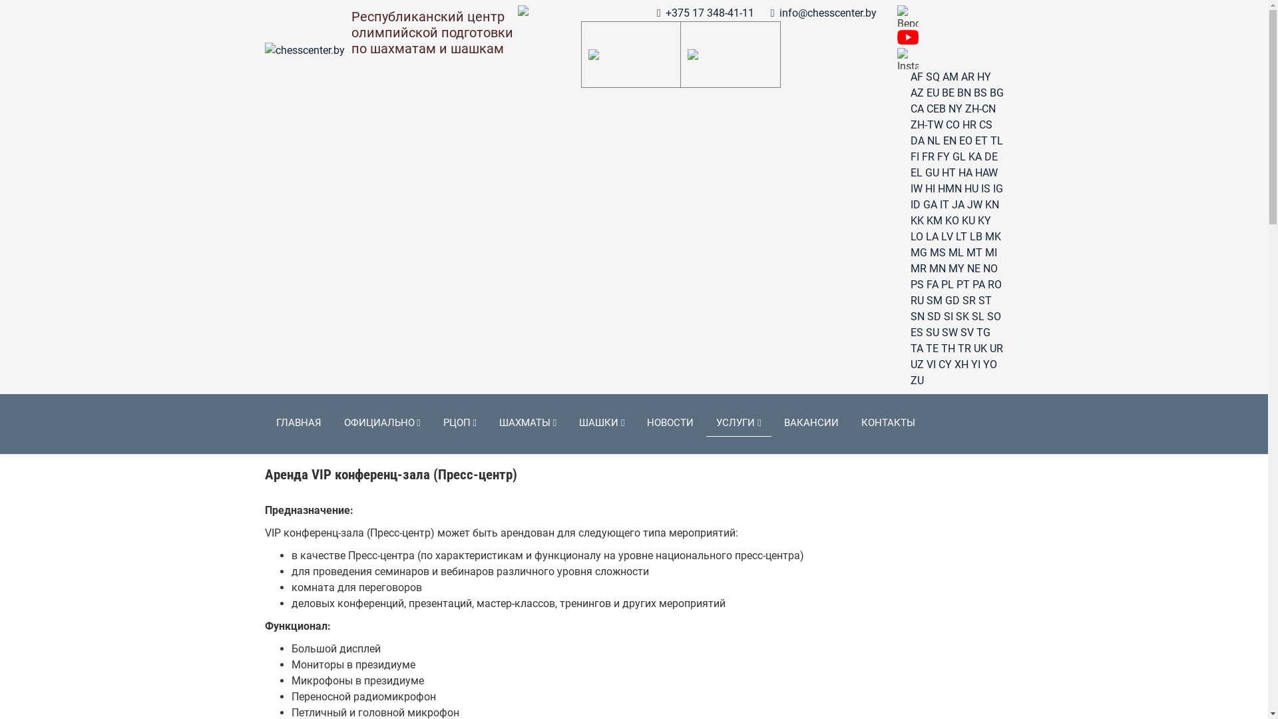 The width and height of the screenshot is (1278, 719). What do you see at coordinates (919, 269) in the screenshot?
I see `MR` at bounding box center [919, 269].